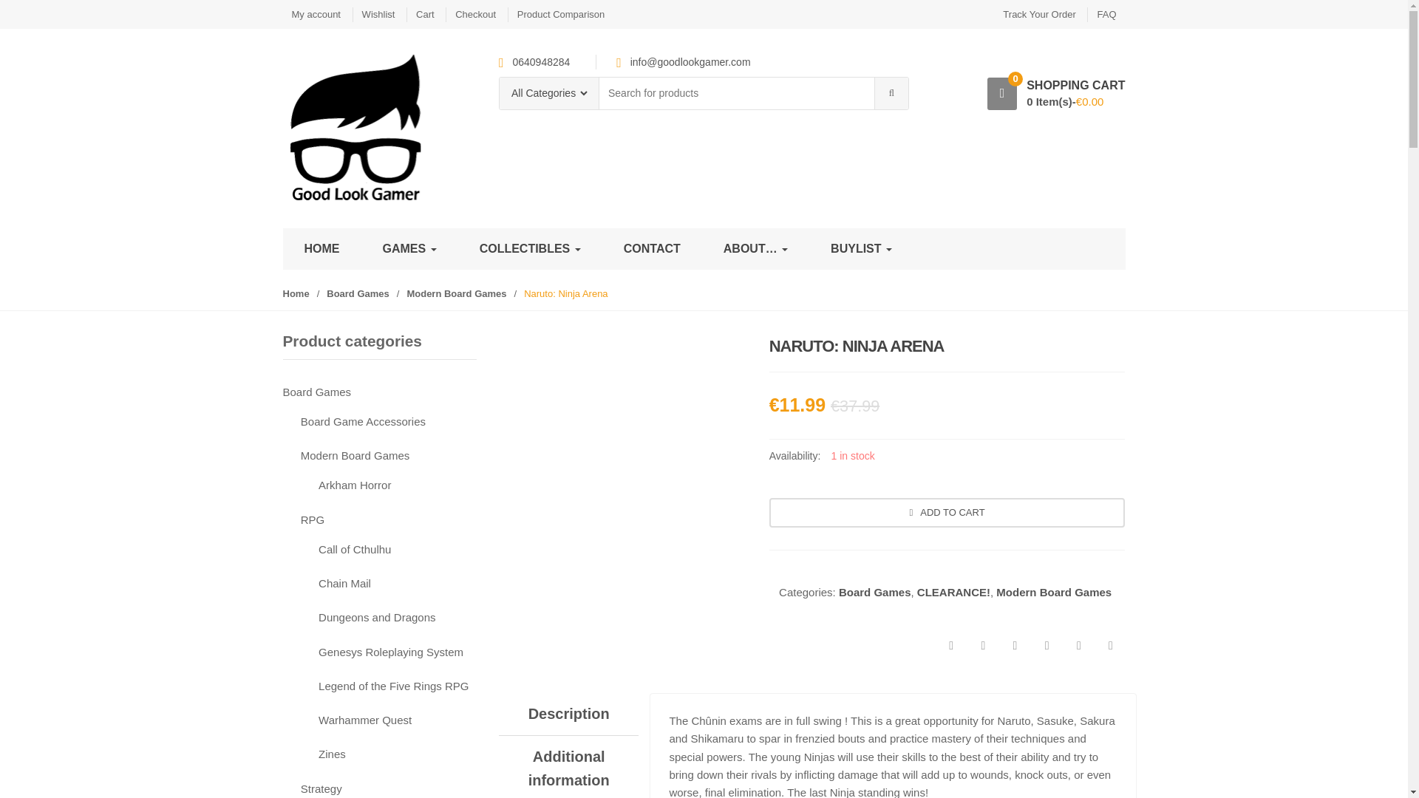 Image resolution: width=1419 pixels, height=798 pixels. I want to click on Home, so click(321, 248).